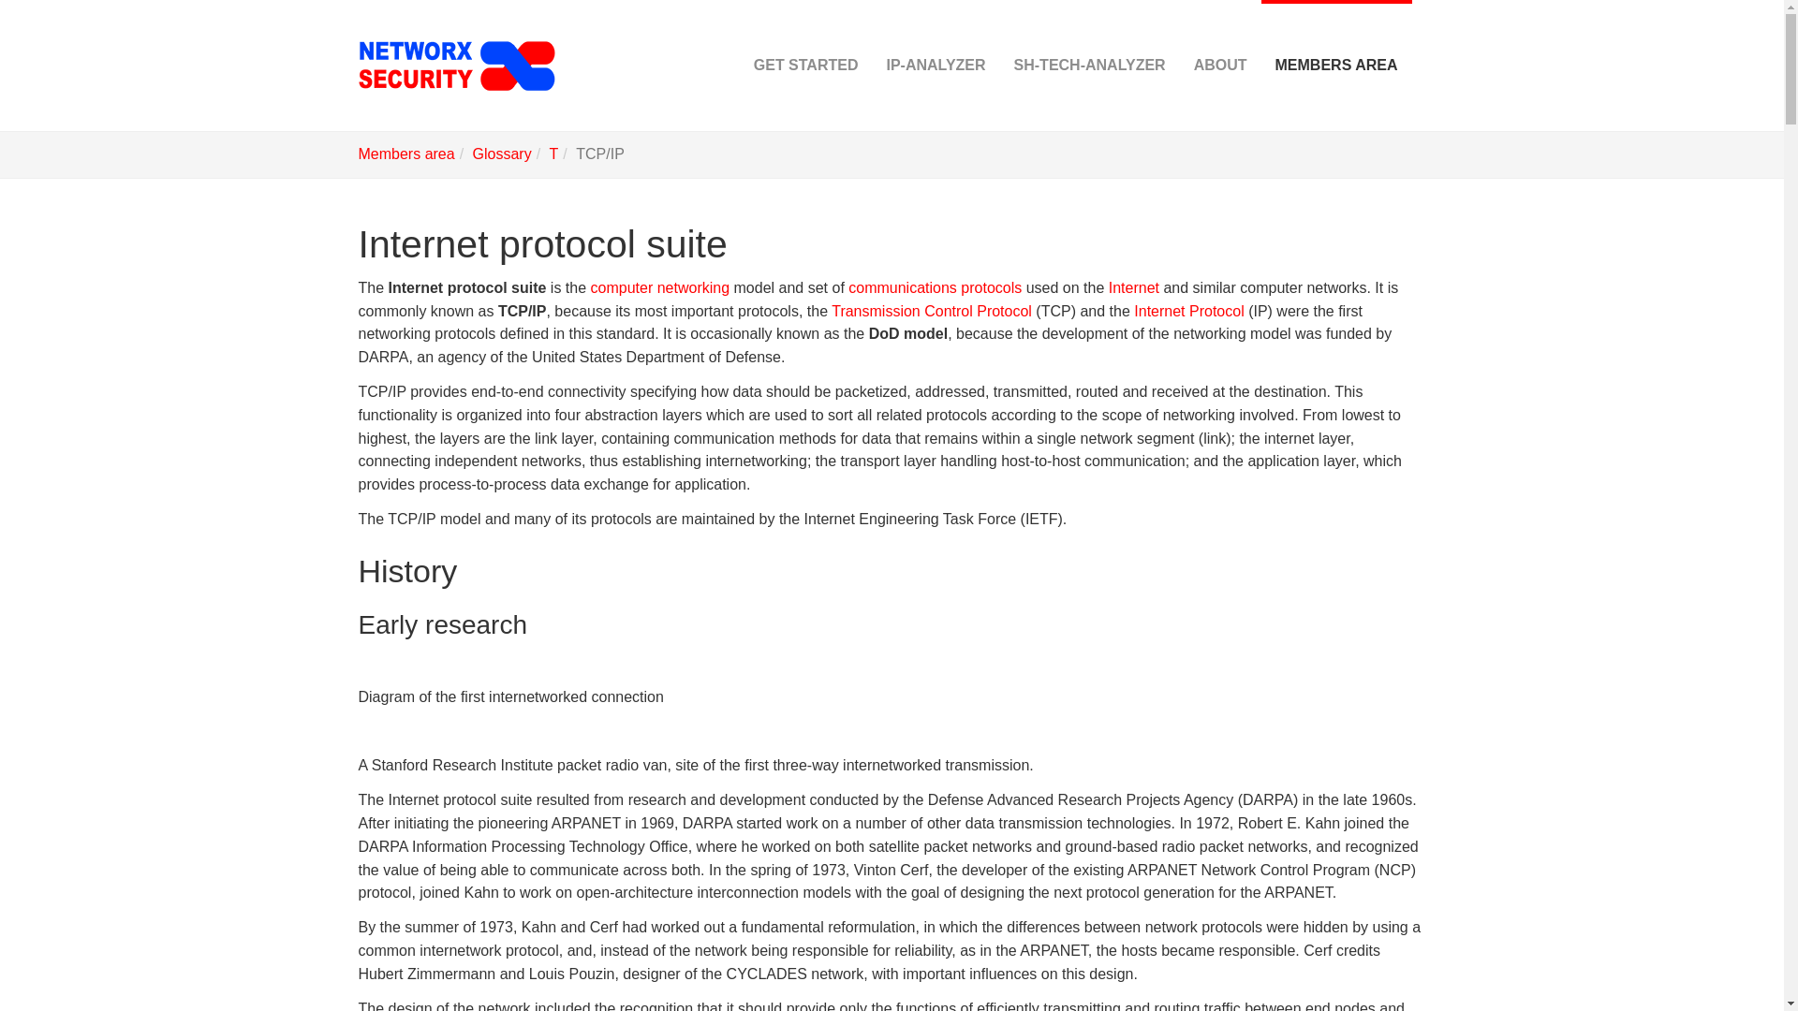 The width and height of the screenshot is (1798, 1011). What do you see at coordinates (935, 288) in the screenshot?
I see `communications protocols` at bounding box center [935, 288].